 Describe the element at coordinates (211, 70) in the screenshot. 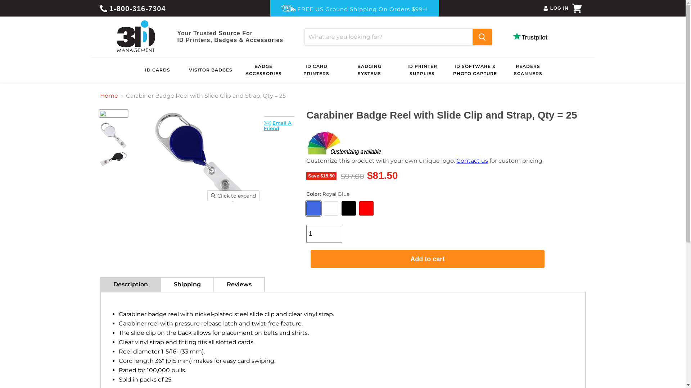

I see `VISITOR BADGES` at that location.